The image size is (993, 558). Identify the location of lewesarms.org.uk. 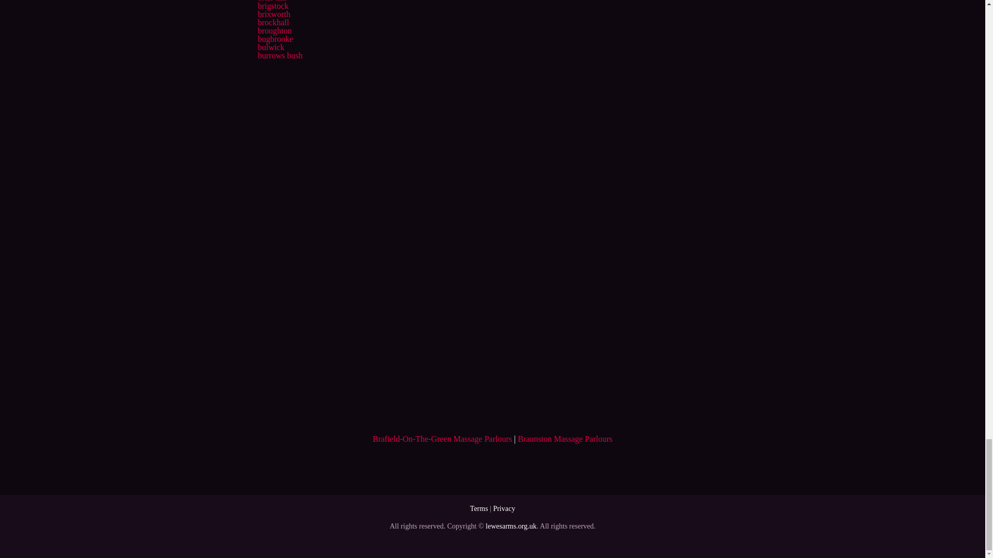
(511, 526).